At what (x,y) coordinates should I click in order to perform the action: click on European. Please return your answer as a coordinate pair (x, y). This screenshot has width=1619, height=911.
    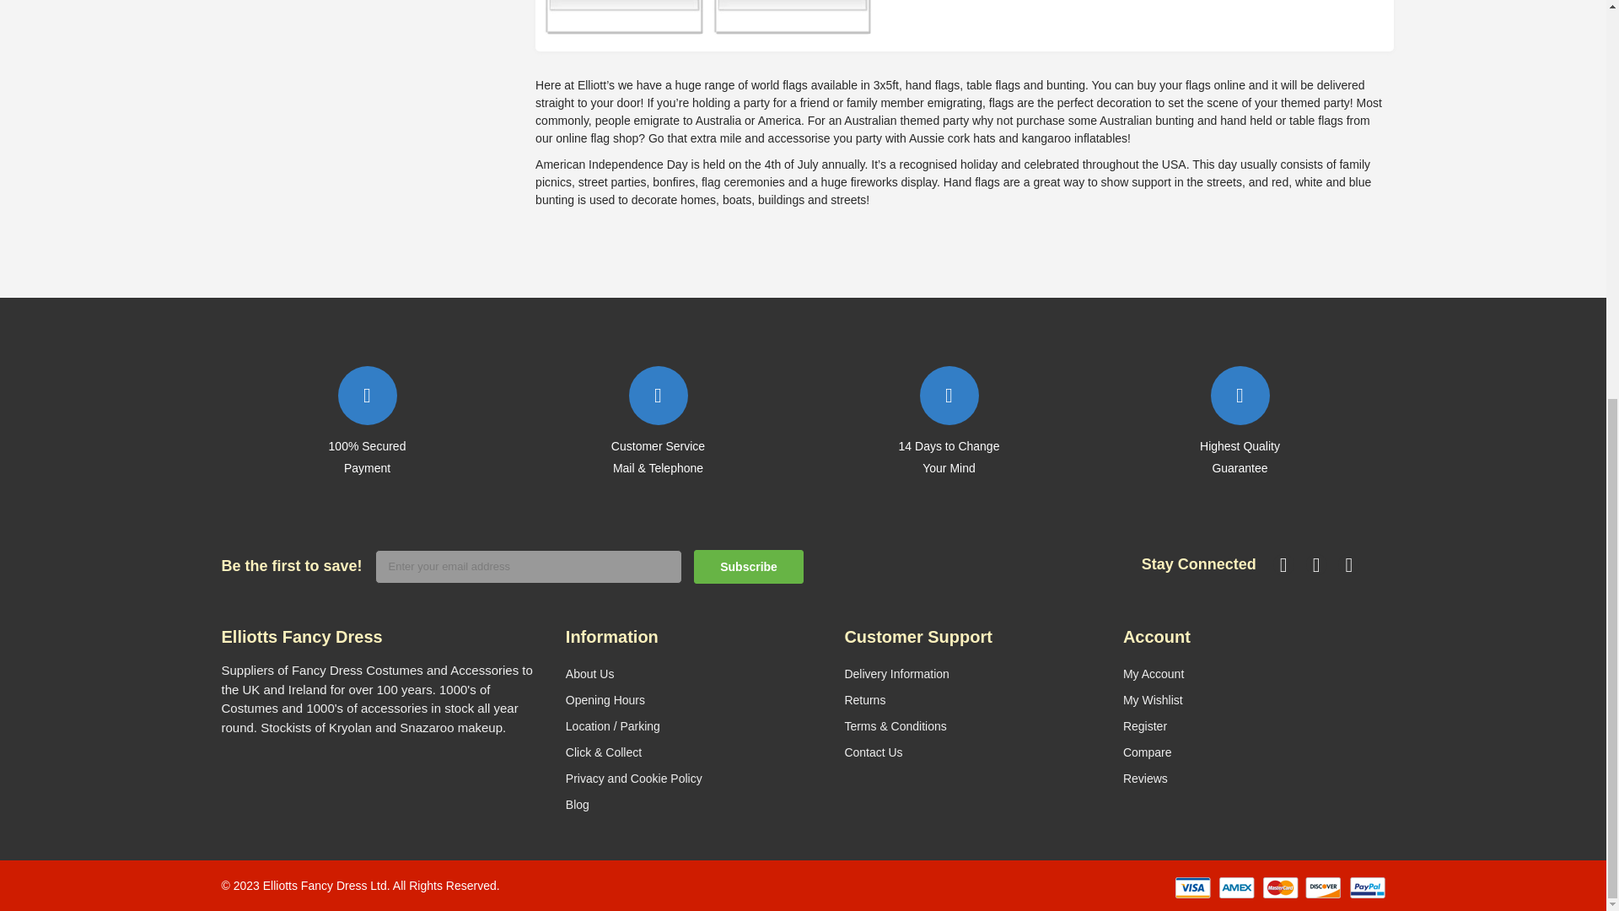
    Looking at the image, I should click on (1128, 12).